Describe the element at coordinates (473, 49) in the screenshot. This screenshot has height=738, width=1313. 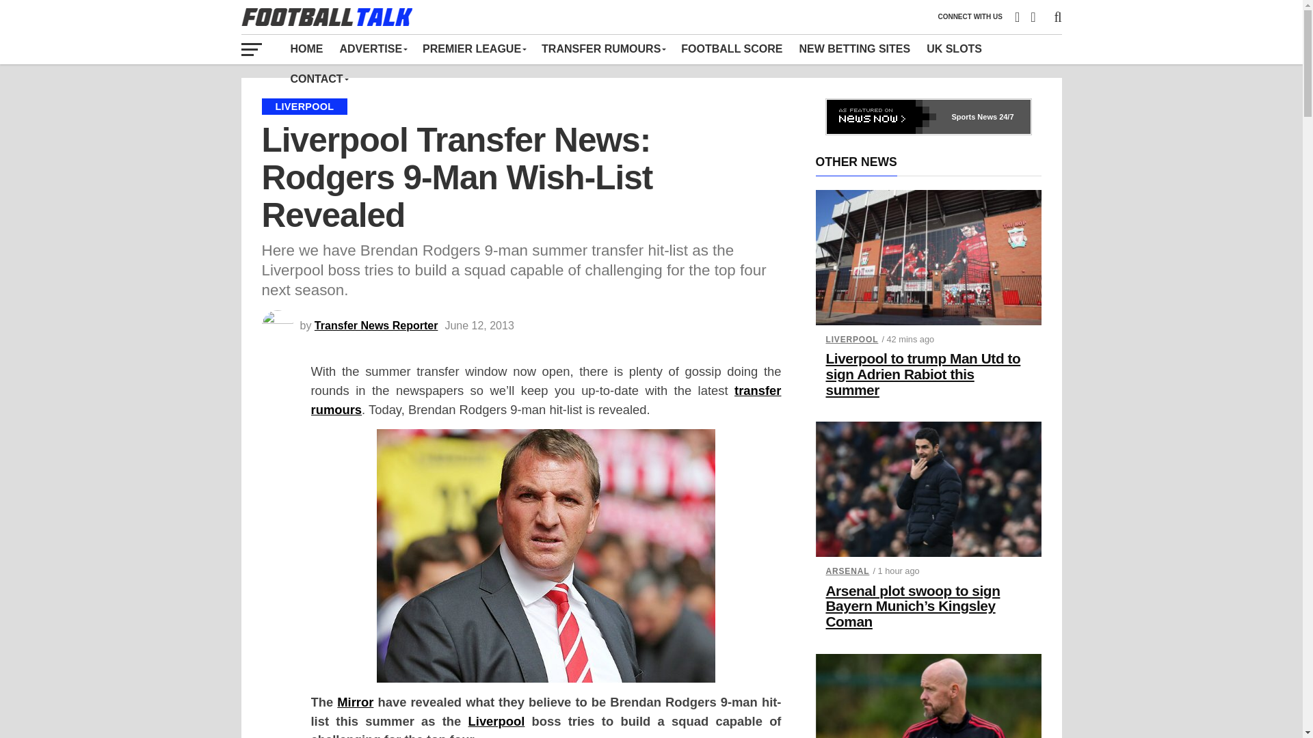
I see `PREMIER LEAGUE` at that location.